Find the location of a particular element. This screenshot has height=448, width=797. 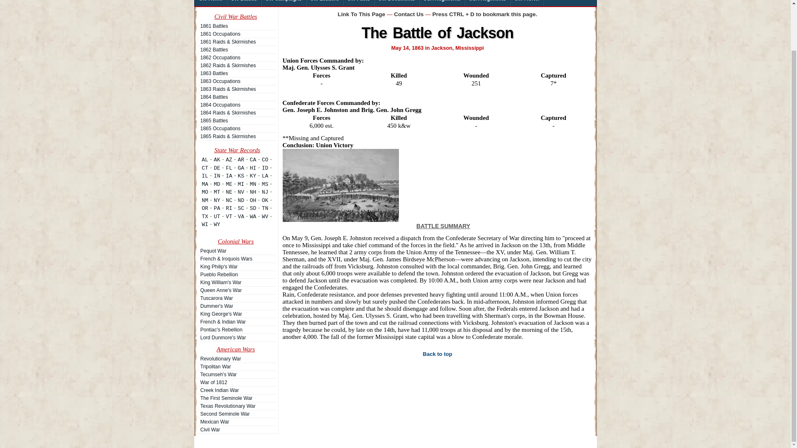

Dummer's War is located at coordinates (235, 306).